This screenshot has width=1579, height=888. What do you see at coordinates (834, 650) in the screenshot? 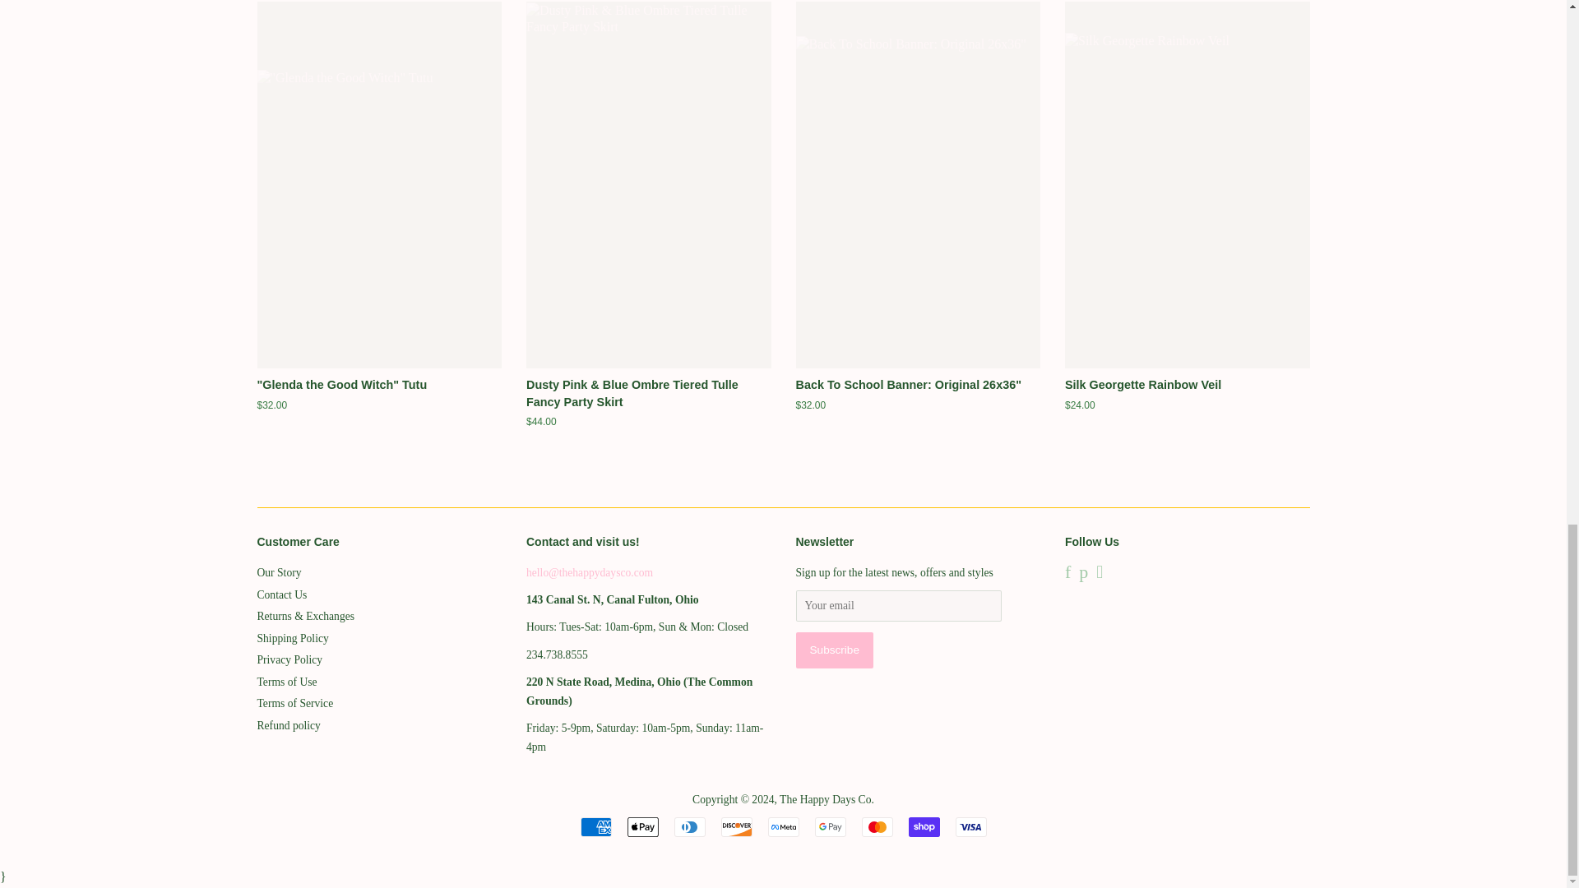
I see `Subscribe` at bounding box center [834, 650].